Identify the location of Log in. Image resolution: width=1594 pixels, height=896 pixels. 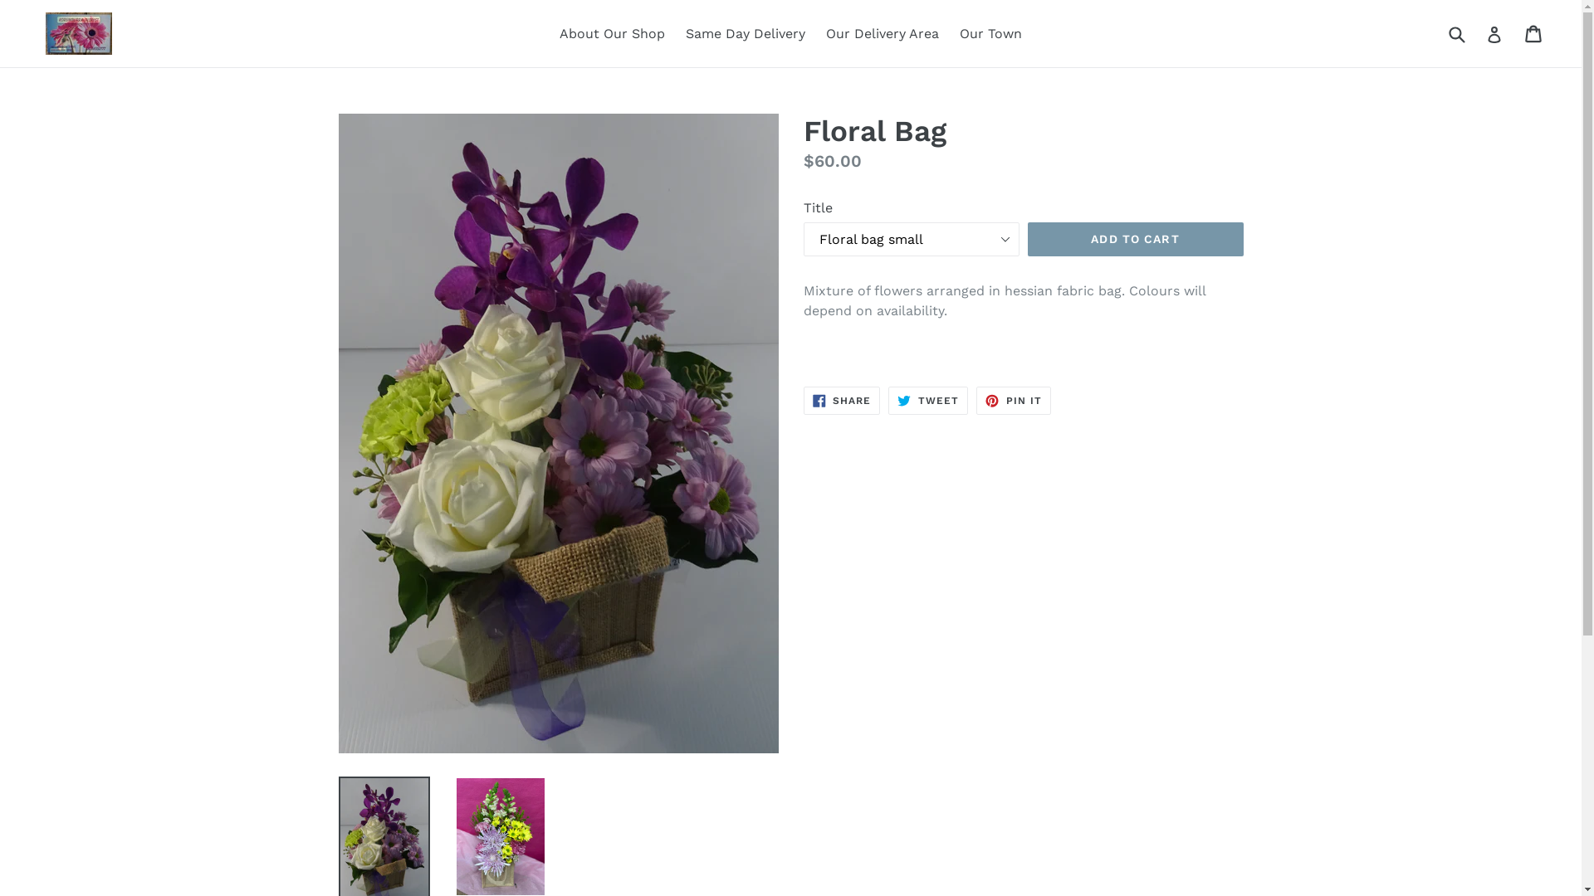
(1494, 33).